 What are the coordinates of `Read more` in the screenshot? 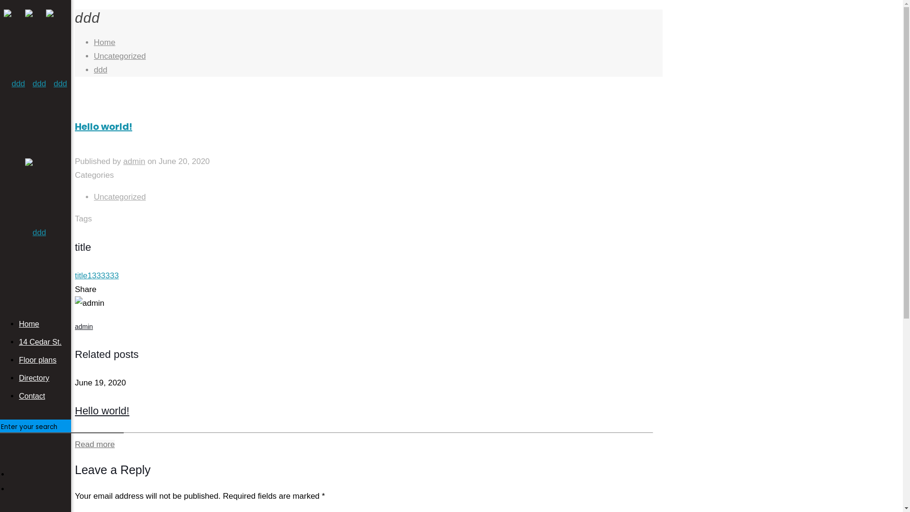 It's located at (95, 445).